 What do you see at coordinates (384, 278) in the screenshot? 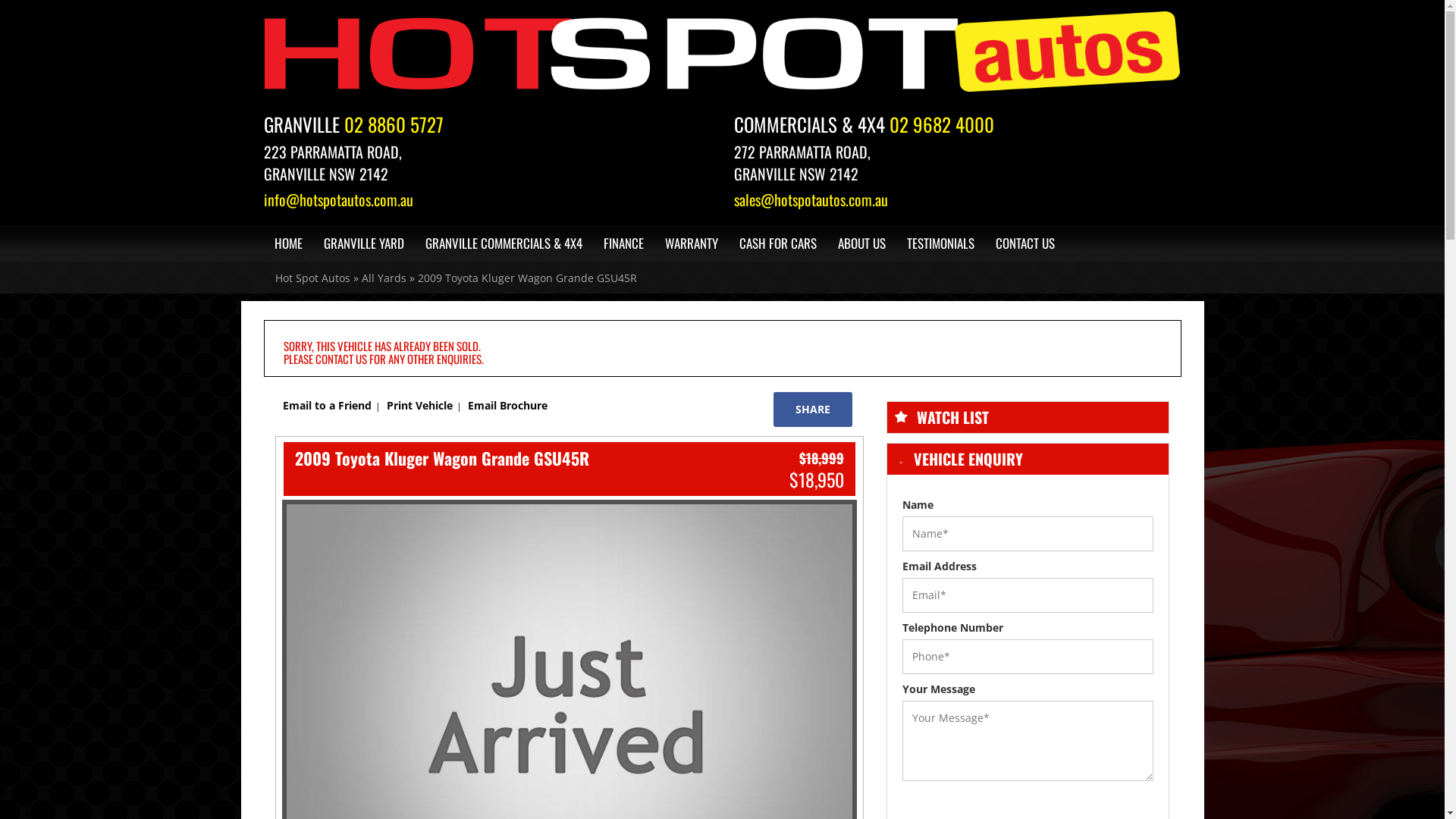
I see `All Yards` at bounding box center [384, 278].